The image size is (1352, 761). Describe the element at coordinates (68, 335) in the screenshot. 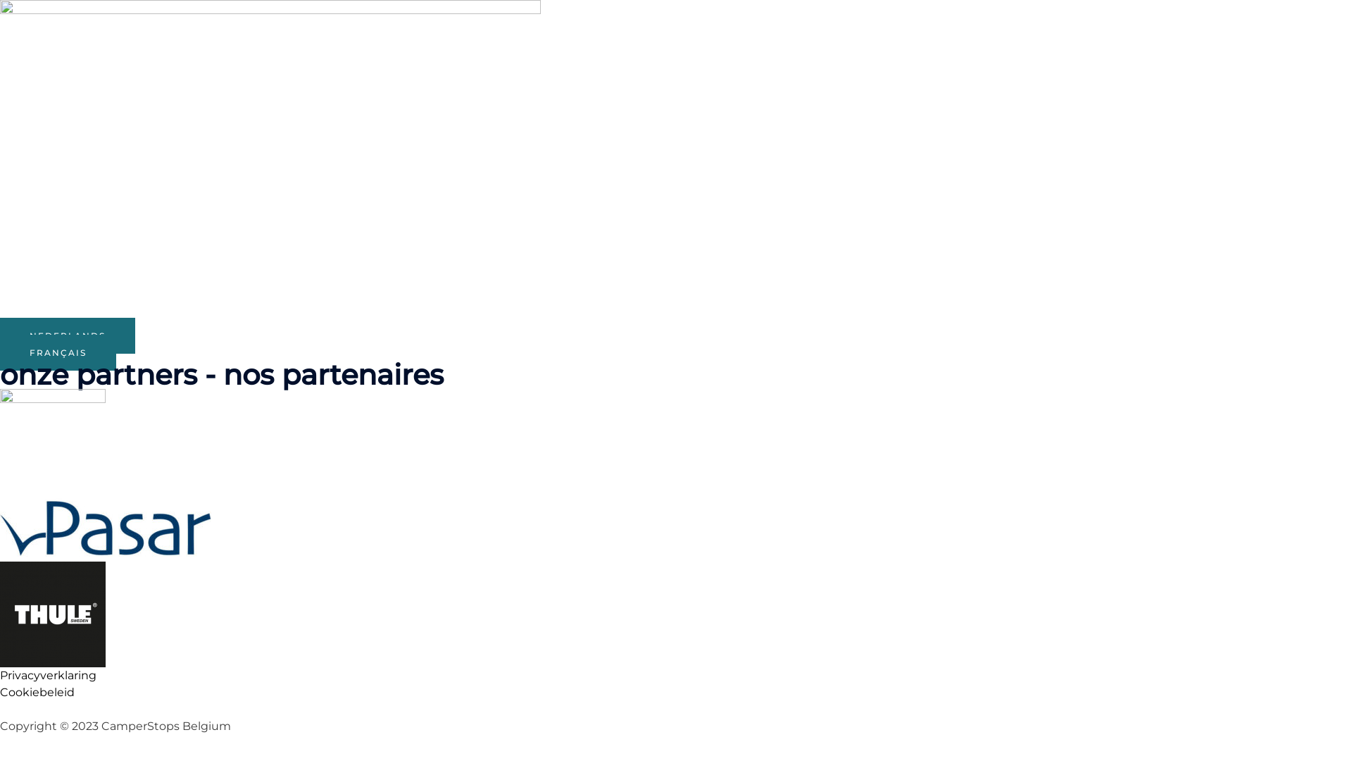

I see `NEDERLANDS` at that location.